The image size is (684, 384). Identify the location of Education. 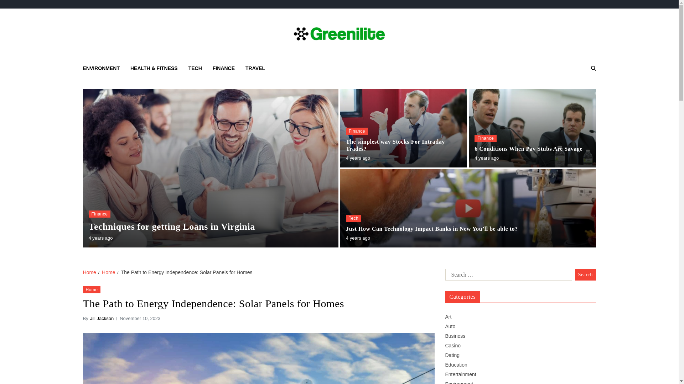
(456, 365).